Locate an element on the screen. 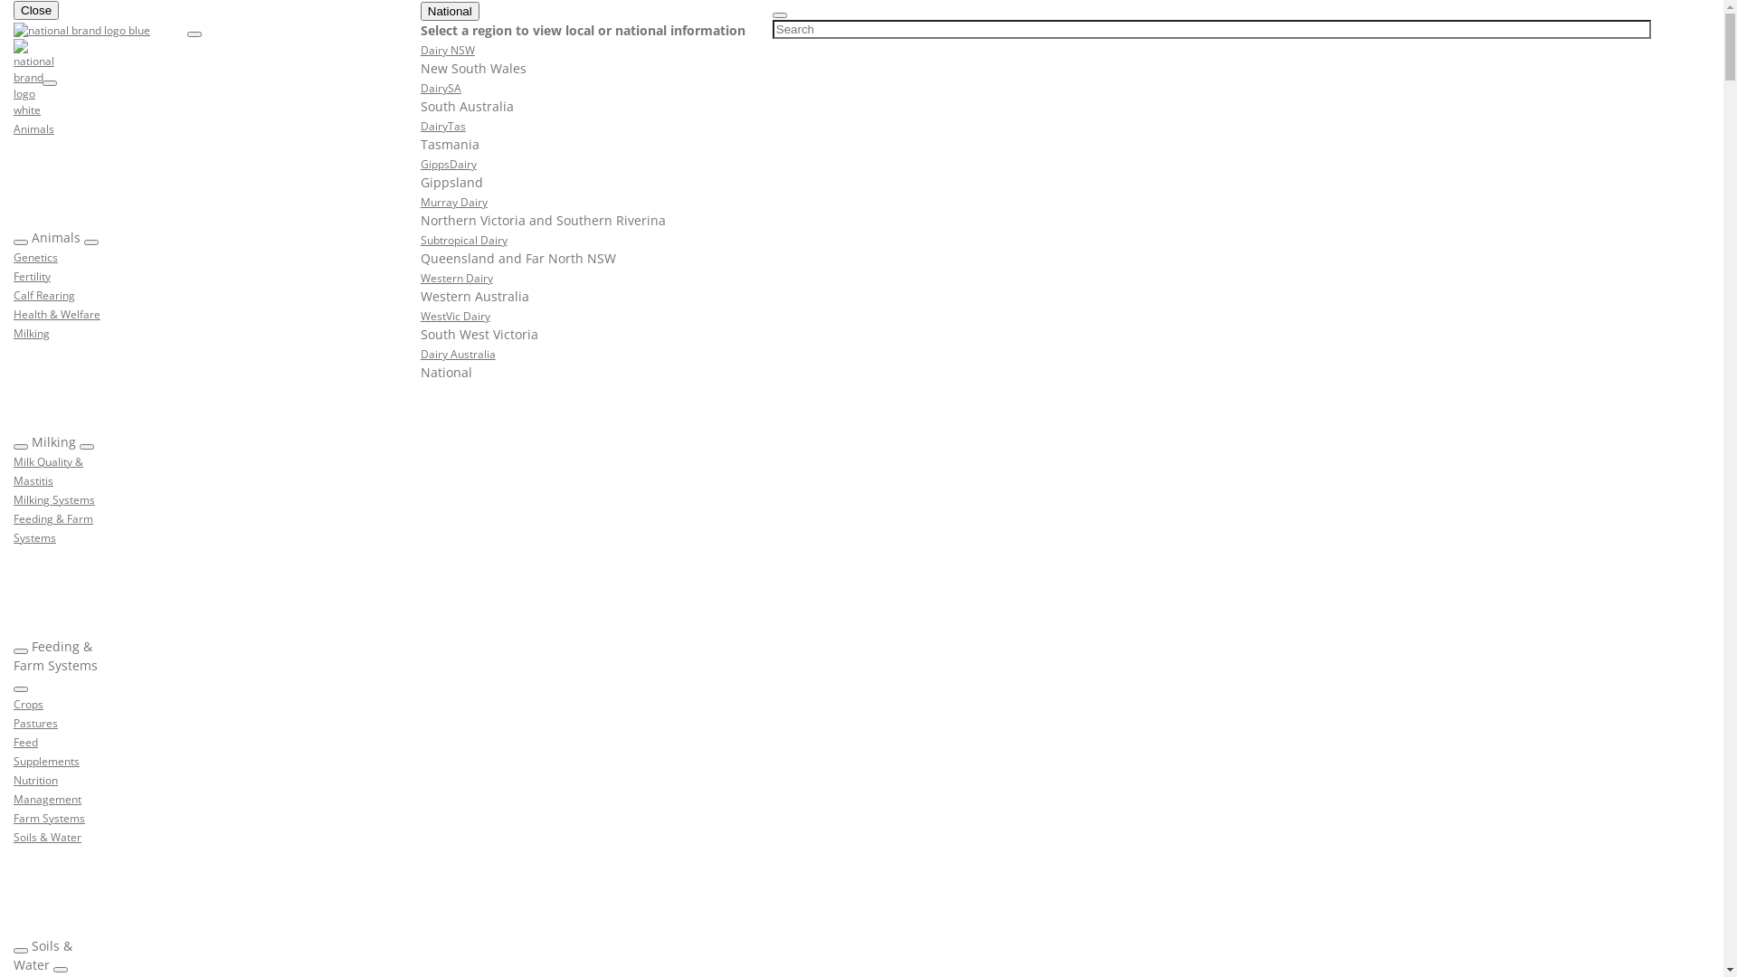 This screenshot has width=1737, height=977. Crops is located at coordinates (29, 704).